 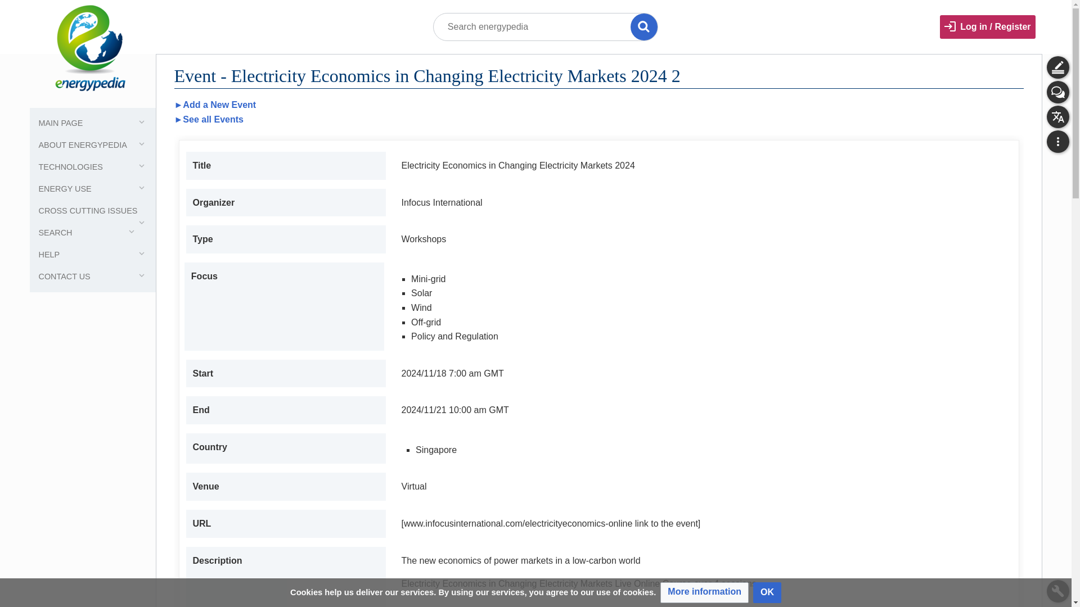 What do you see at coordinates (644, 27) in the screenshot?
I see `Title` at bounding box center [644, 27].